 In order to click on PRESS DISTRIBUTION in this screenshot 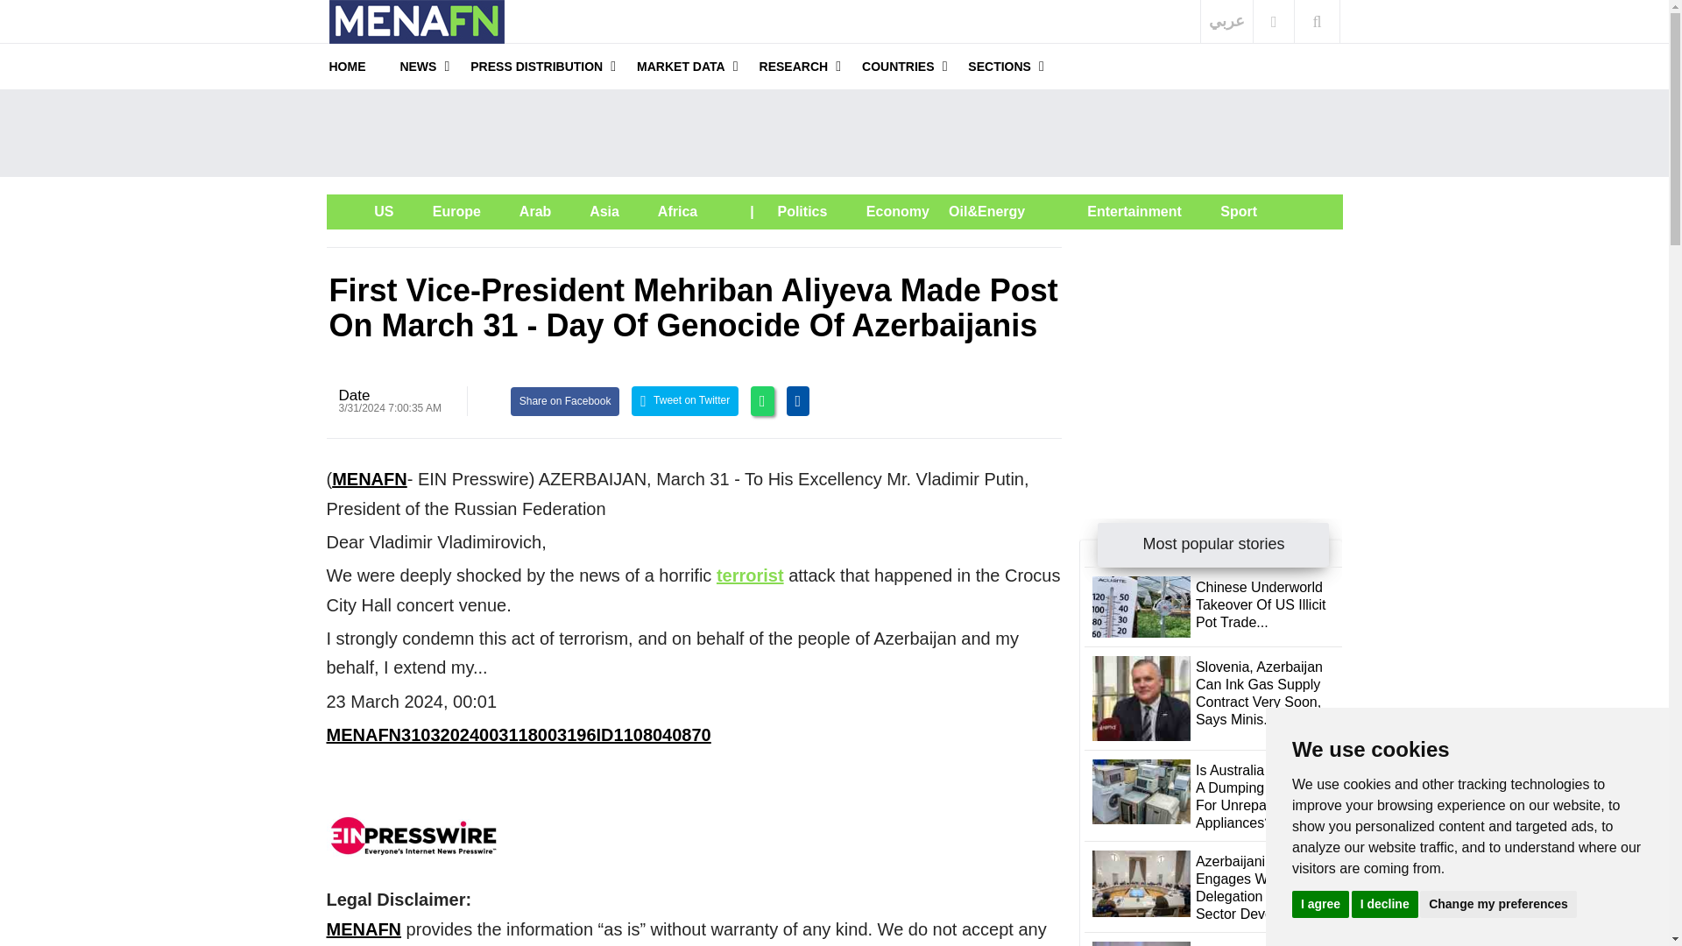, I will do `click(536, 66)`.